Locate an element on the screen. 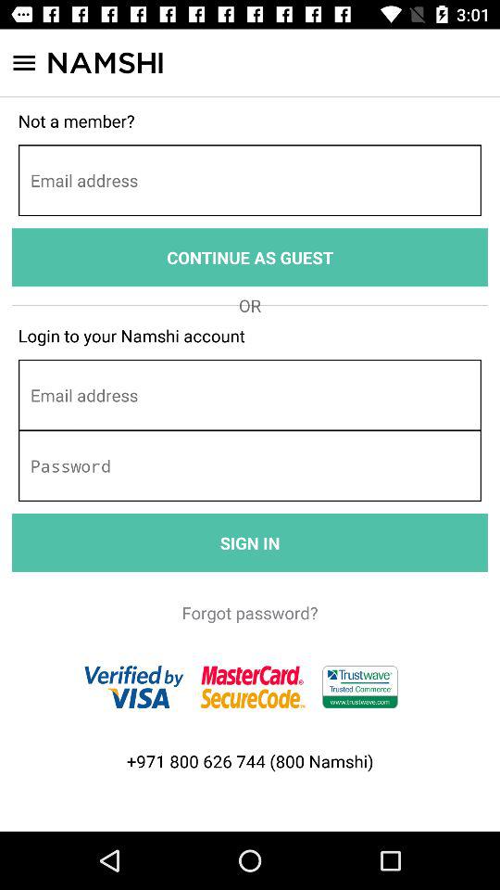 This screenshot has height=890, width=500. tap the sign in item is located at coordinates (250, 543).